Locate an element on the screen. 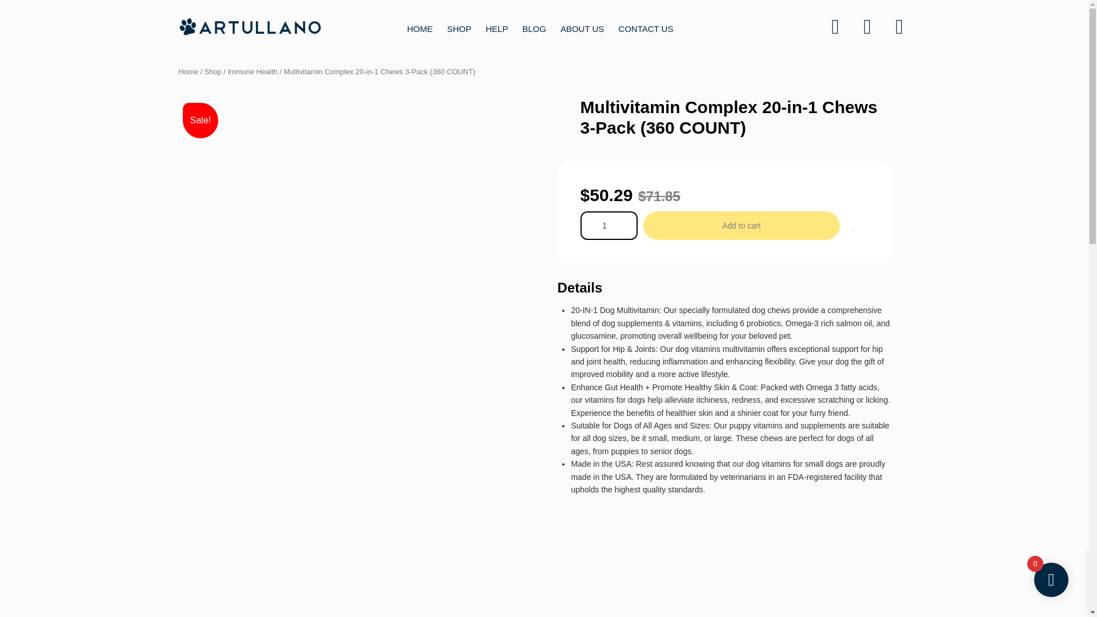  CONTACT US is located at coordinates (646, 29).